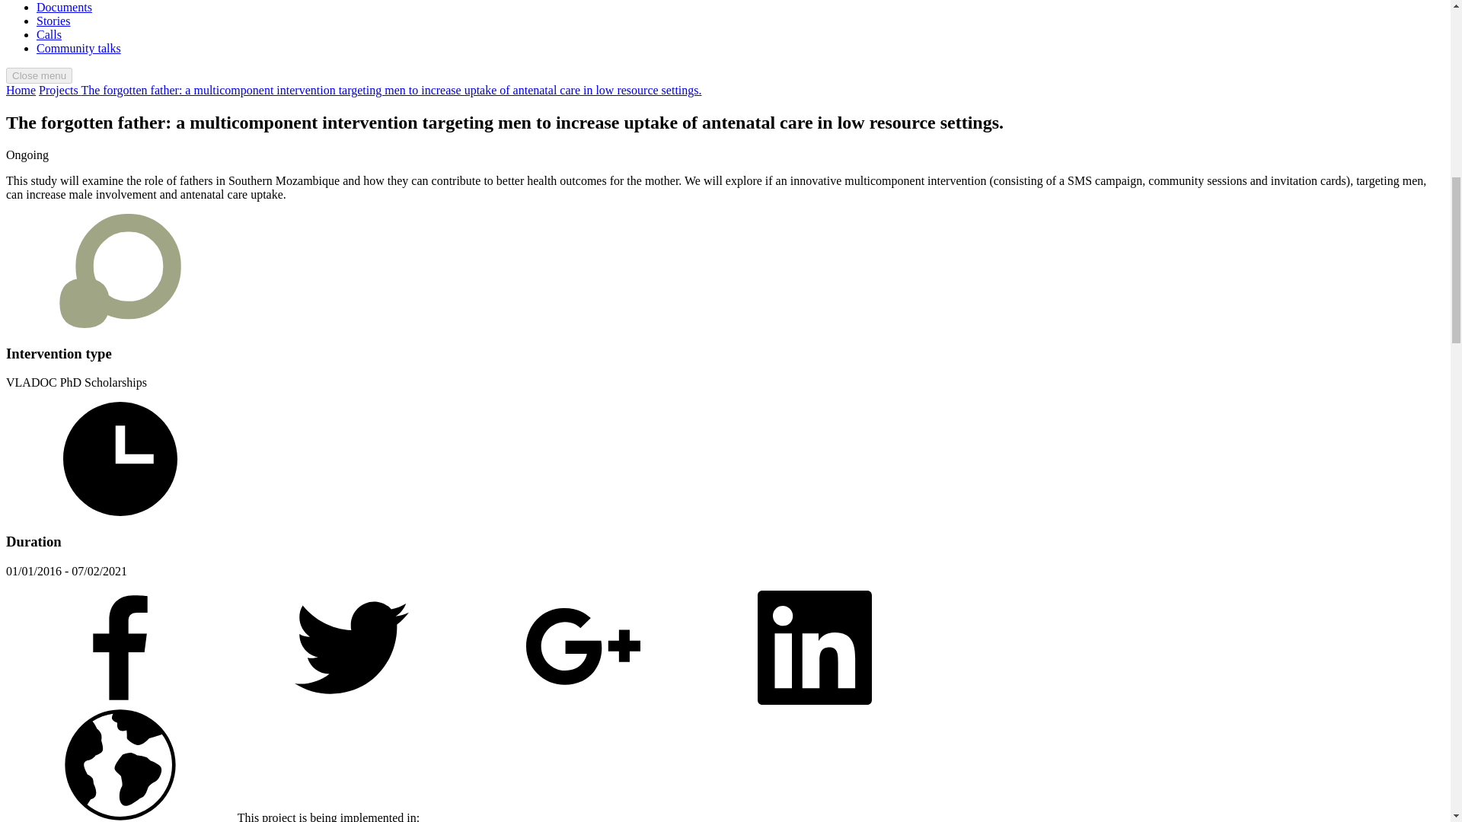 This screenshot has height=822, width=1462. Describe the element at coordinates (20, 90) in the screenshot. I see `Home` at that location.